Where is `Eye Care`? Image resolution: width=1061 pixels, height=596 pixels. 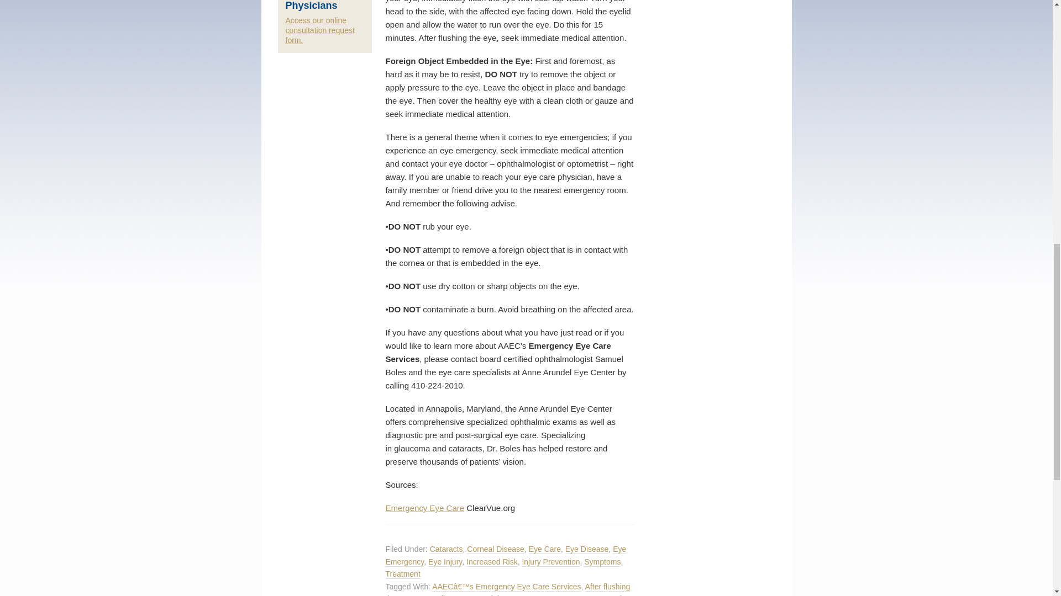
Eye Care is located at coordinates (545, 550).